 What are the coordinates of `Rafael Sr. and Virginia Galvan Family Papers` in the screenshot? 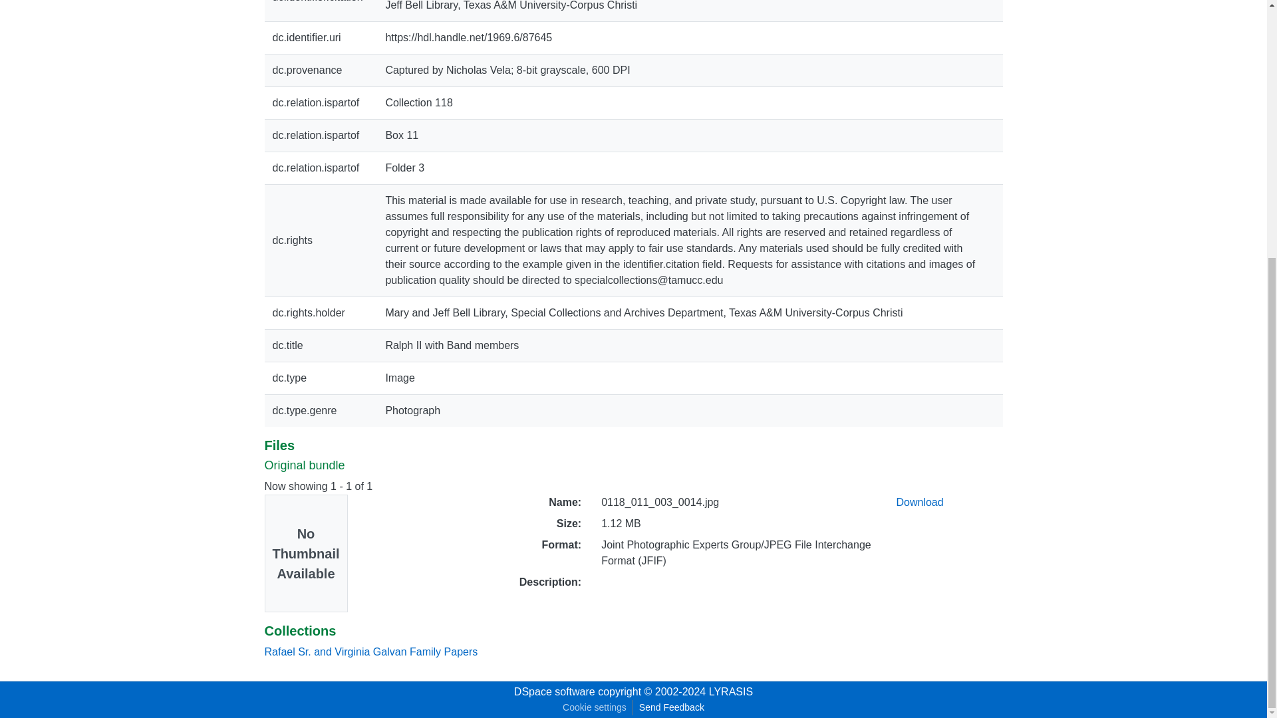 It's located at (371, 652).